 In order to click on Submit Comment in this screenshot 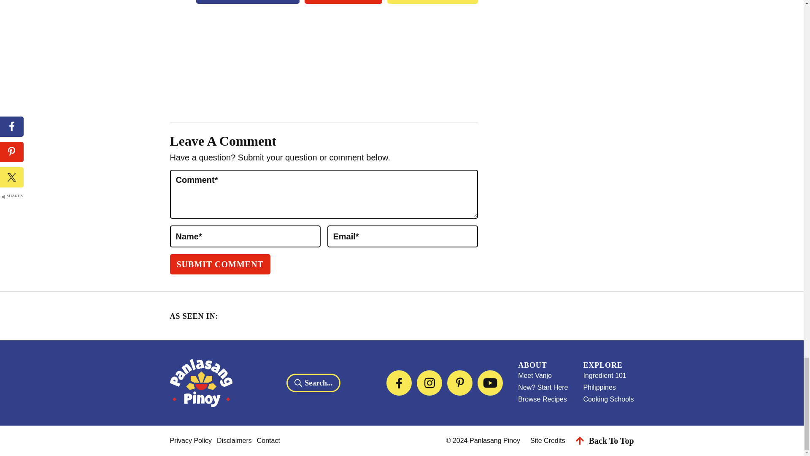, I will do `click(219, 264)`.